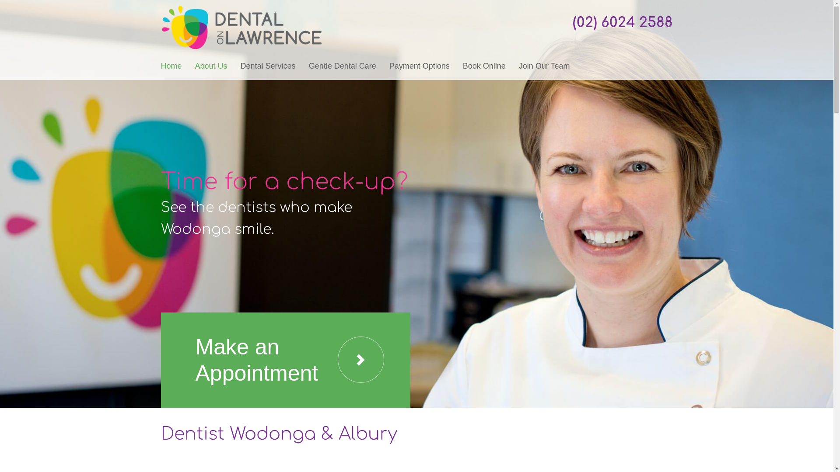  Describe the element at coordinates (28, 0) in the screenshot. I see `Skip to navigation` at that location.